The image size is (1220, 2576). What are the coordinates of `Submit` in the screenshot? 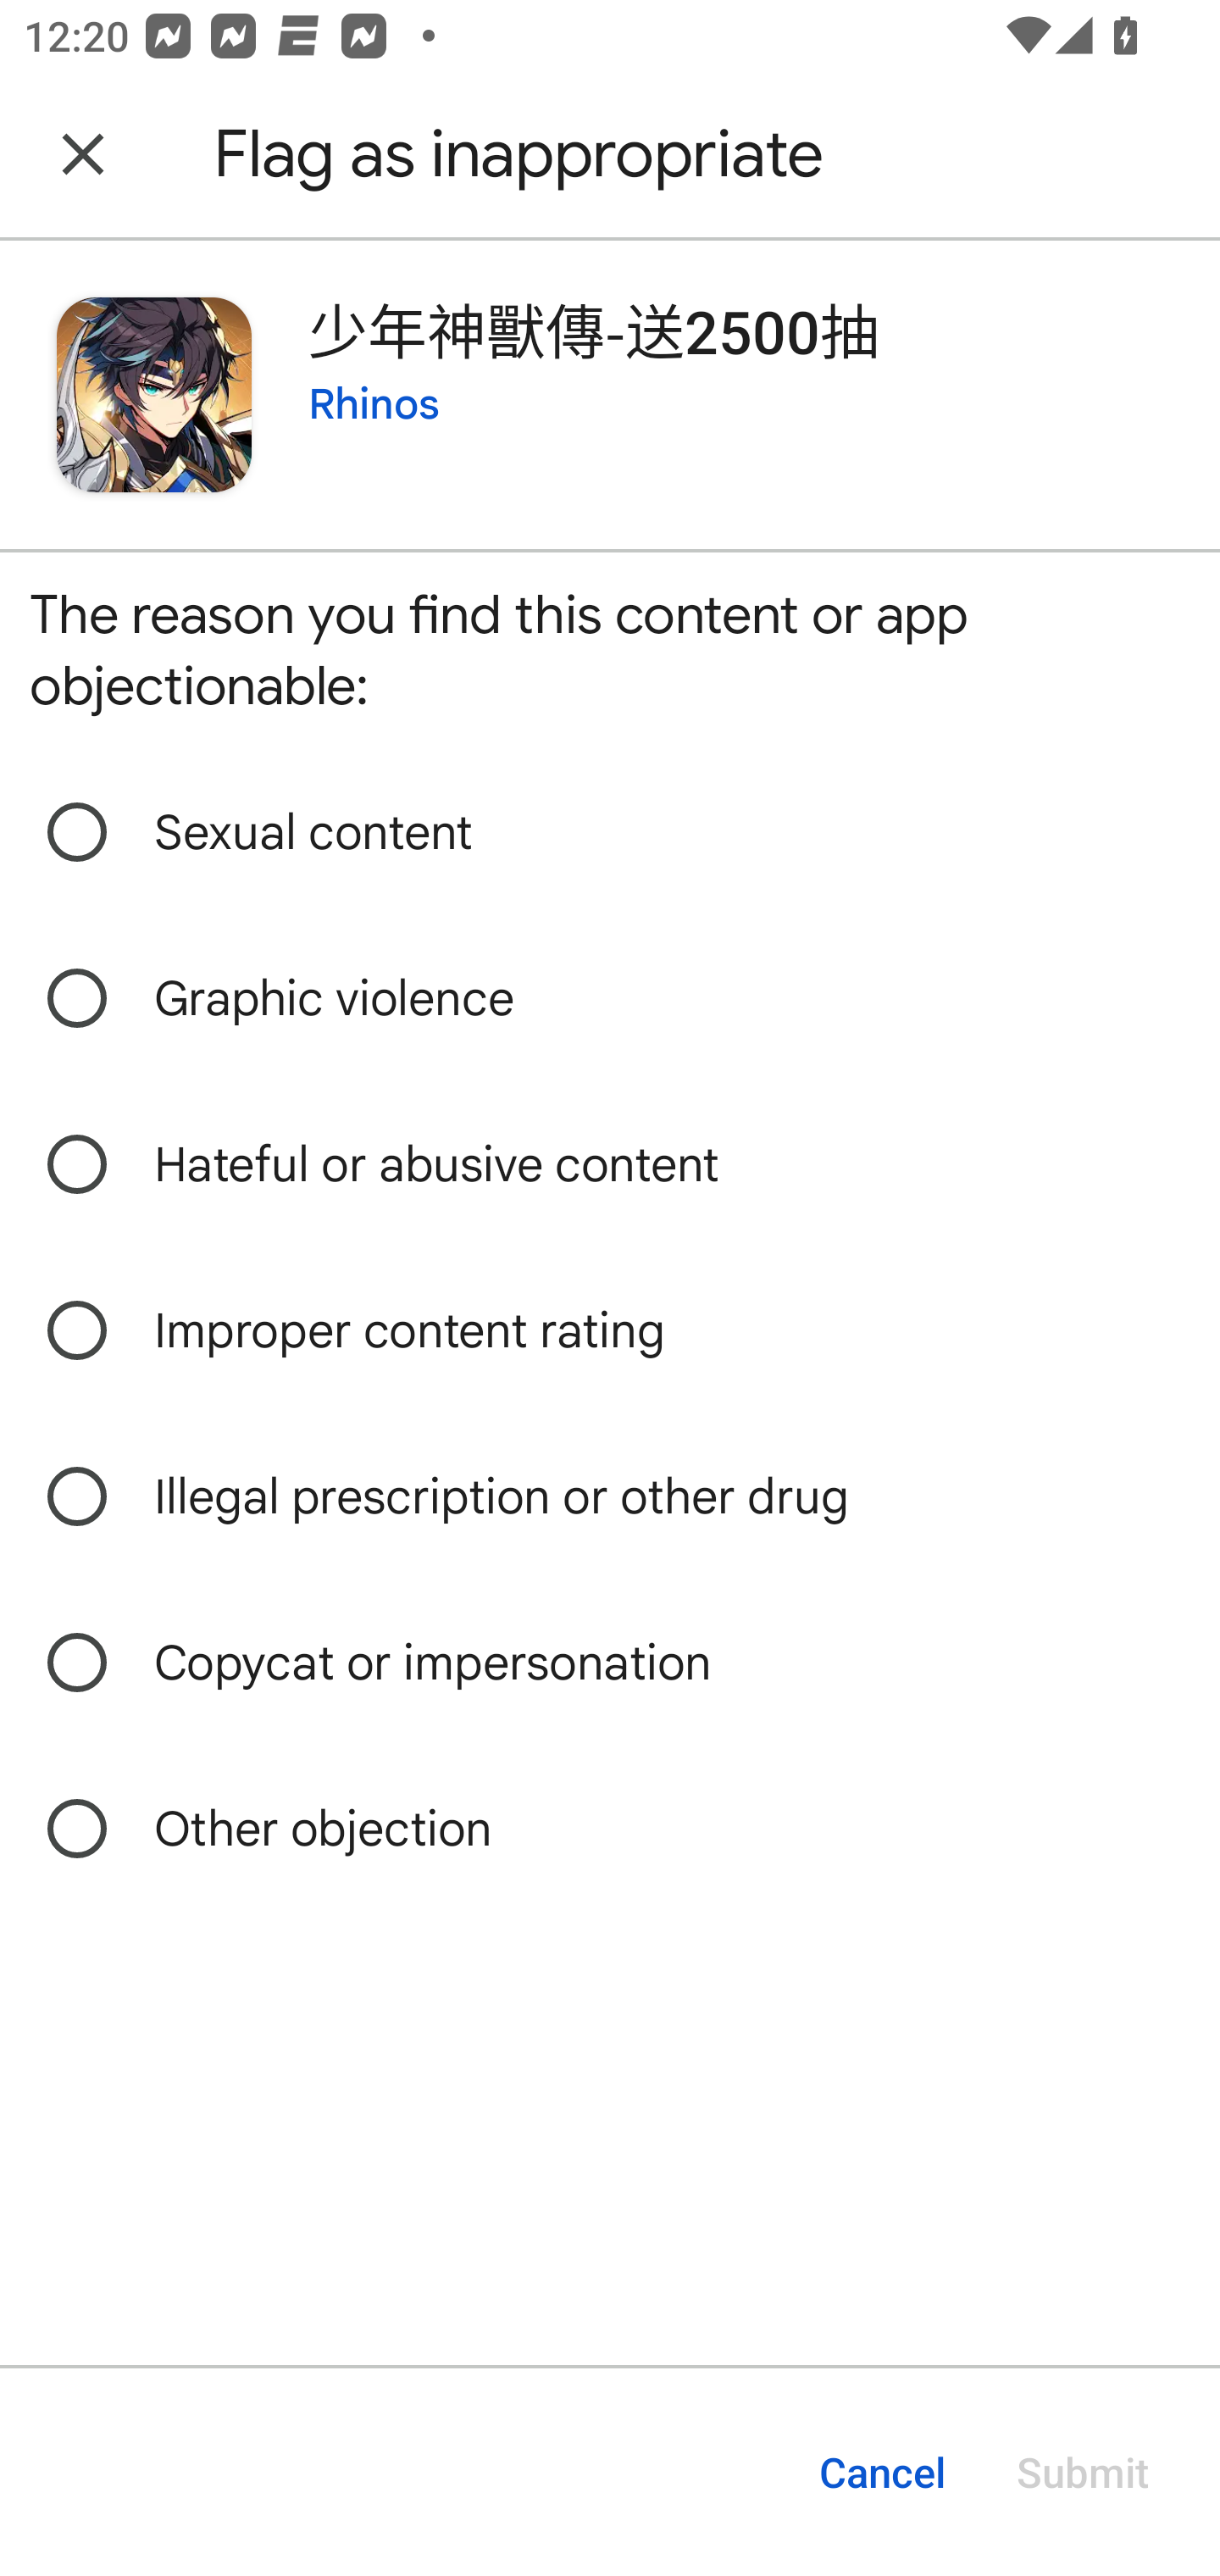 It's located at (1083, 2473).